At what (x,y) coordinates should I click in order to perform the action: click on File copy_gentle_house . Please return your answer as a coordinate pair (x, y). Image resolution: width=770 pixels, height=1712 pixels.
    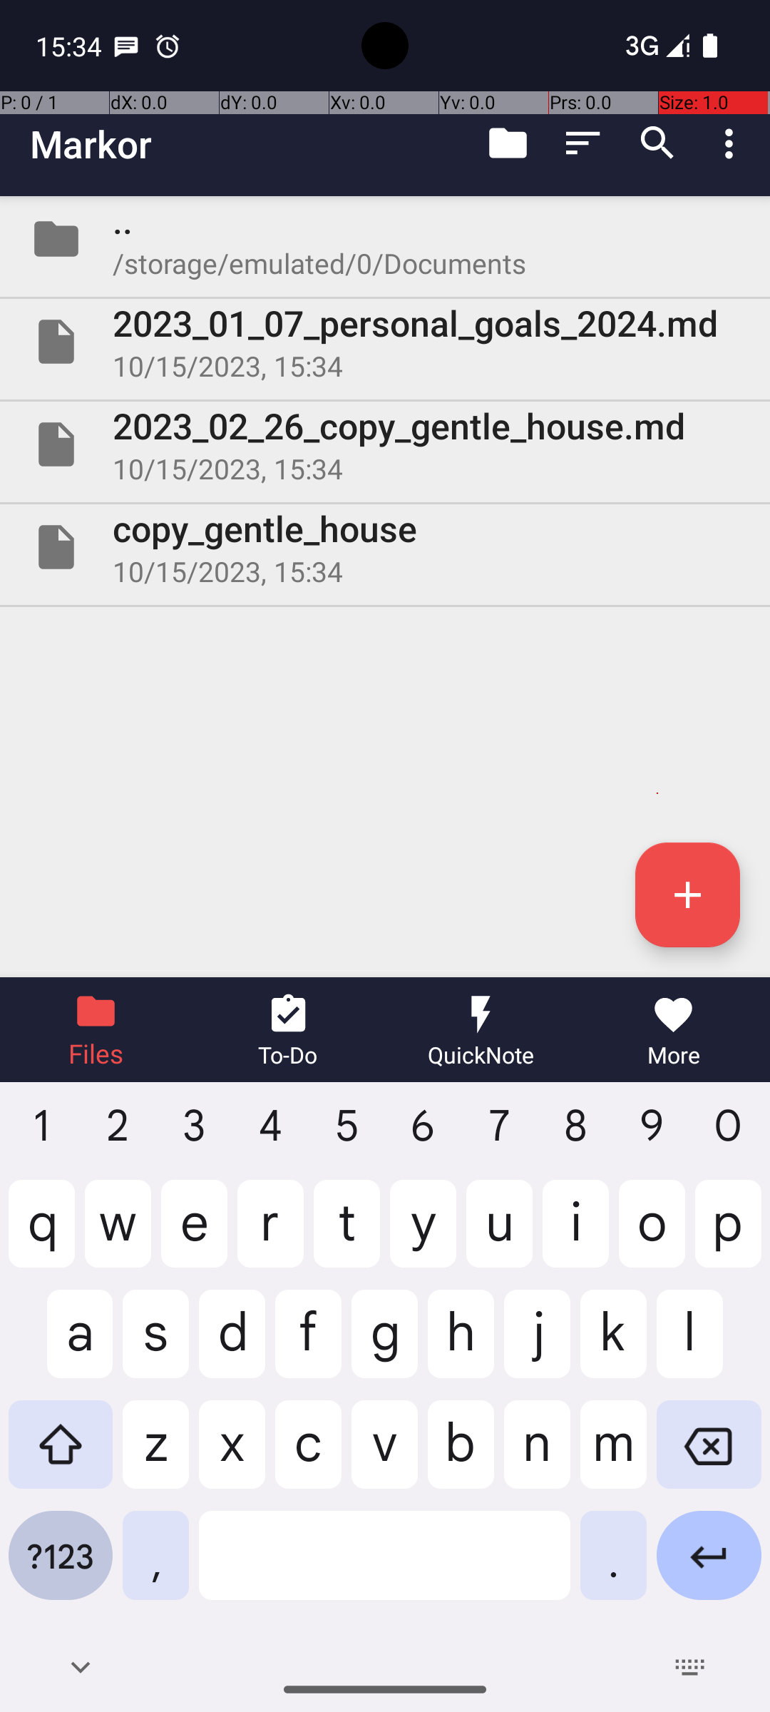
    Looking at the image, I should click on (385, 546).